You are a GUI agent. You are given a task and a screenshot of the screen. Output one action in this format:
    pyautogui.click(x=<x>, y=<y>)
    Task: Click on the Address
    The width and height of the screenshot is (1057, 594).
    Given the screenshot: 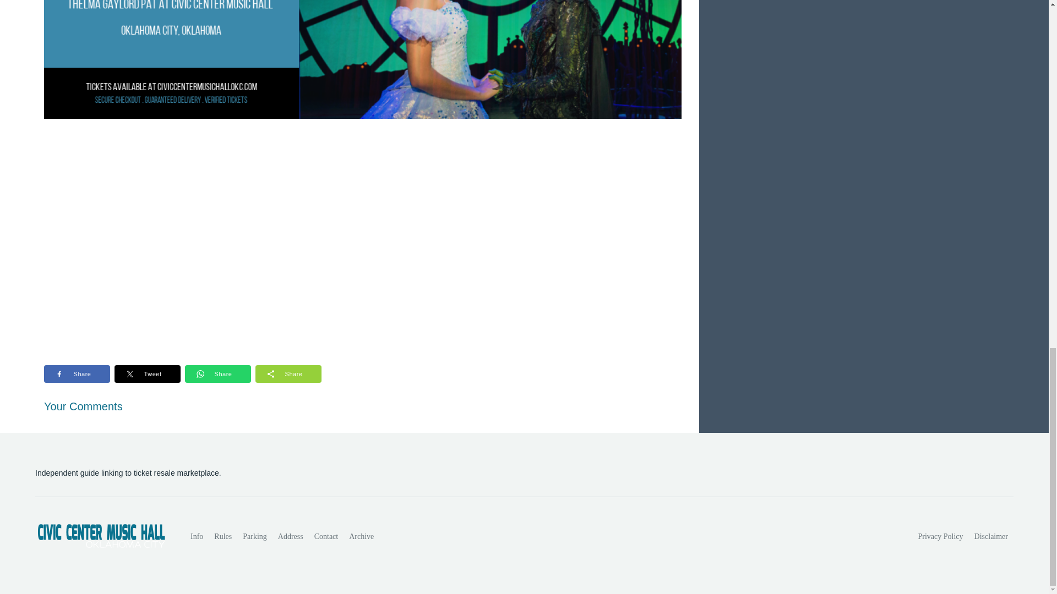 What is the action you would take?
    pyautogui.click(x=291, y=536)
    